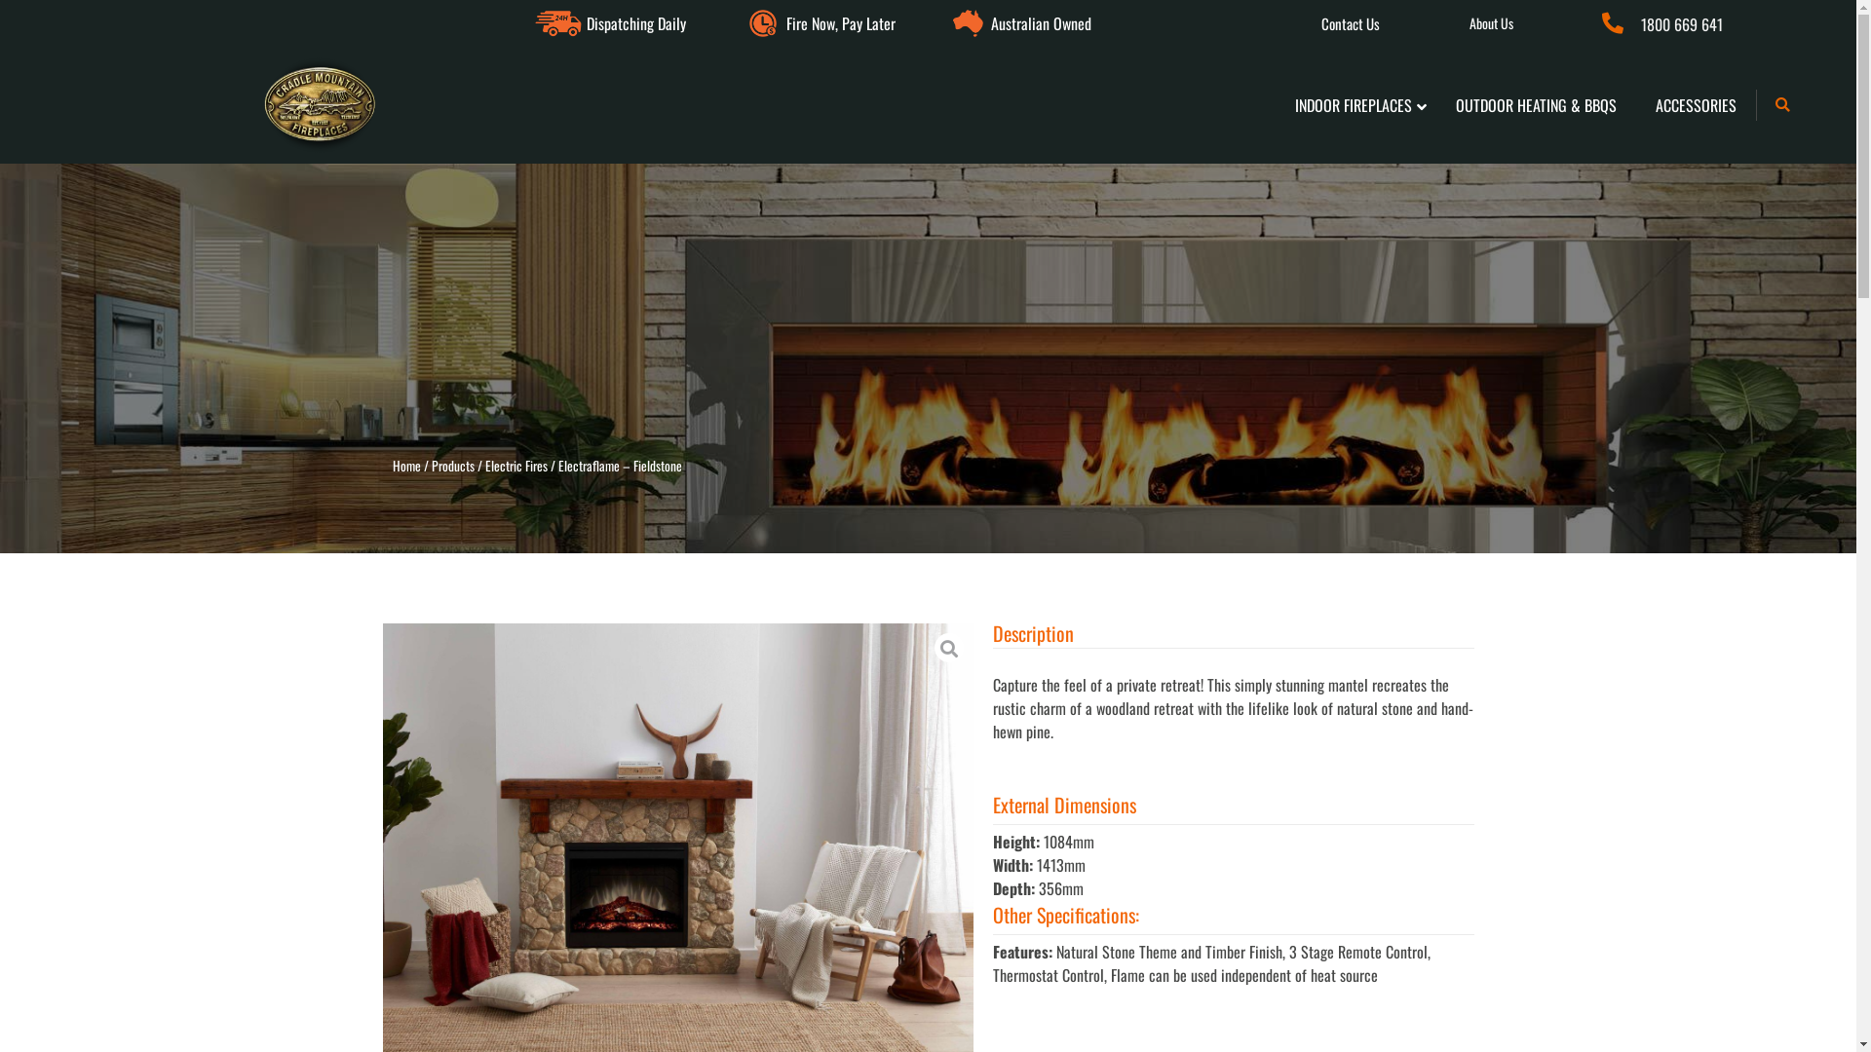 This screenshot has height=1052, width=1871. I want to click on About Us, so click(1491, 23).